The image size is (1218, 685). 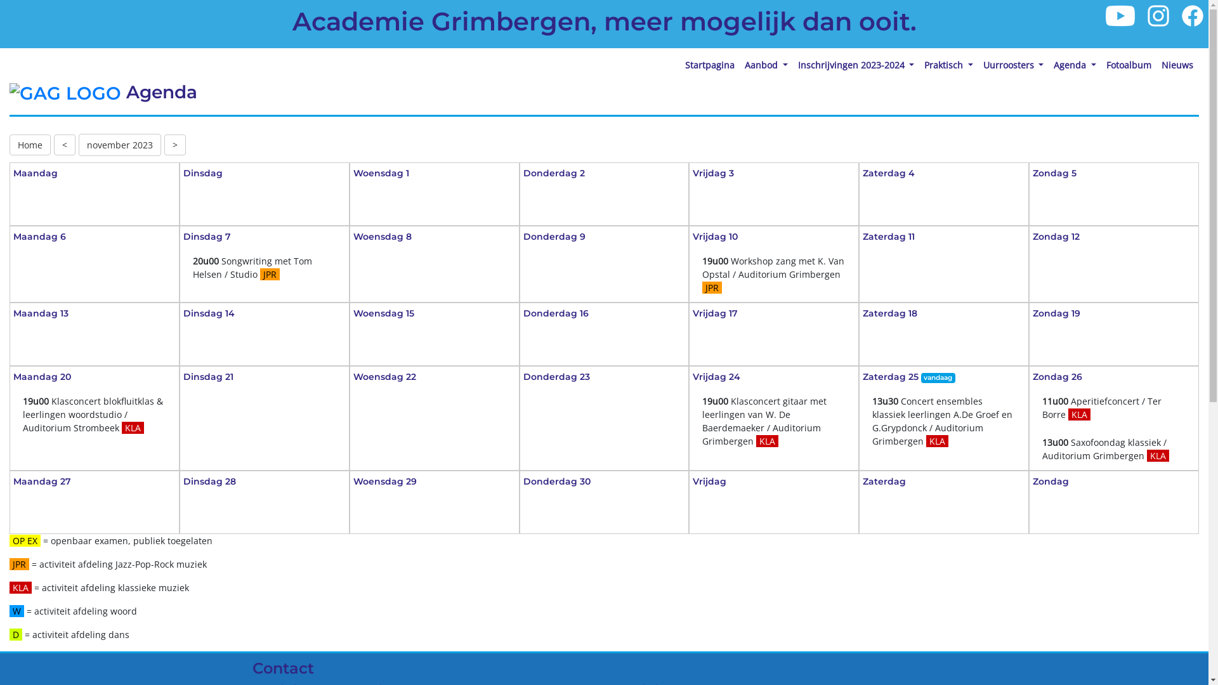 I want to click on Volg de academie op YouTube, so click(x=1122, y=15).